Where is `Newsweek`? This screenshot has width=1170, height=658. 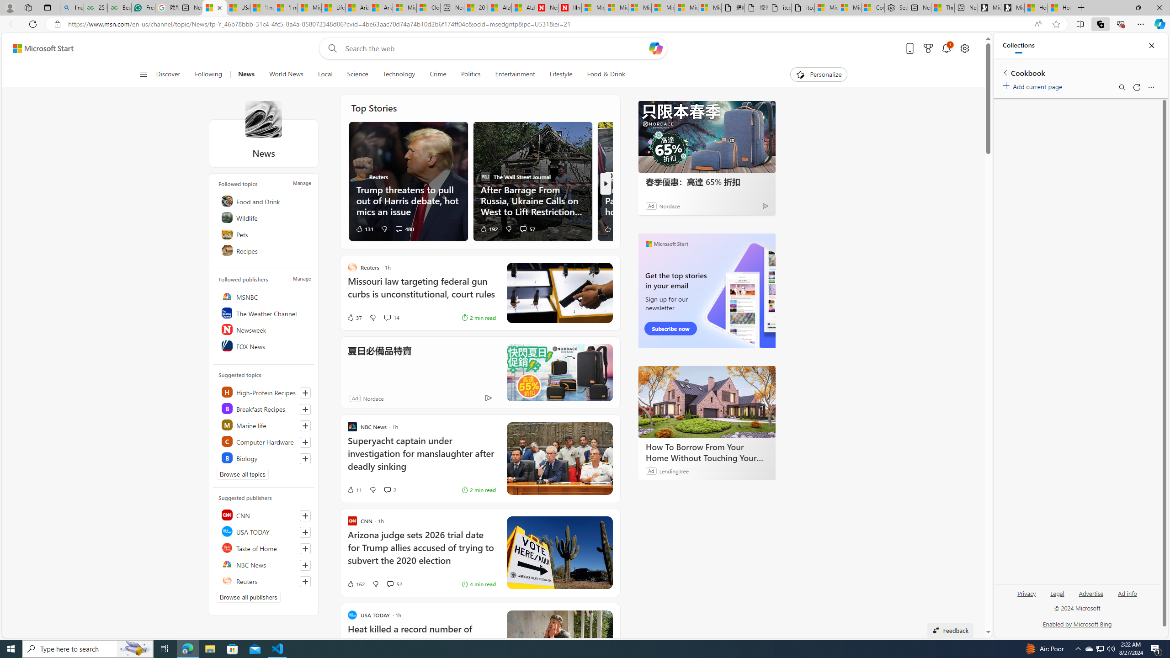 Newsweek is located at coordinates (264, 329).